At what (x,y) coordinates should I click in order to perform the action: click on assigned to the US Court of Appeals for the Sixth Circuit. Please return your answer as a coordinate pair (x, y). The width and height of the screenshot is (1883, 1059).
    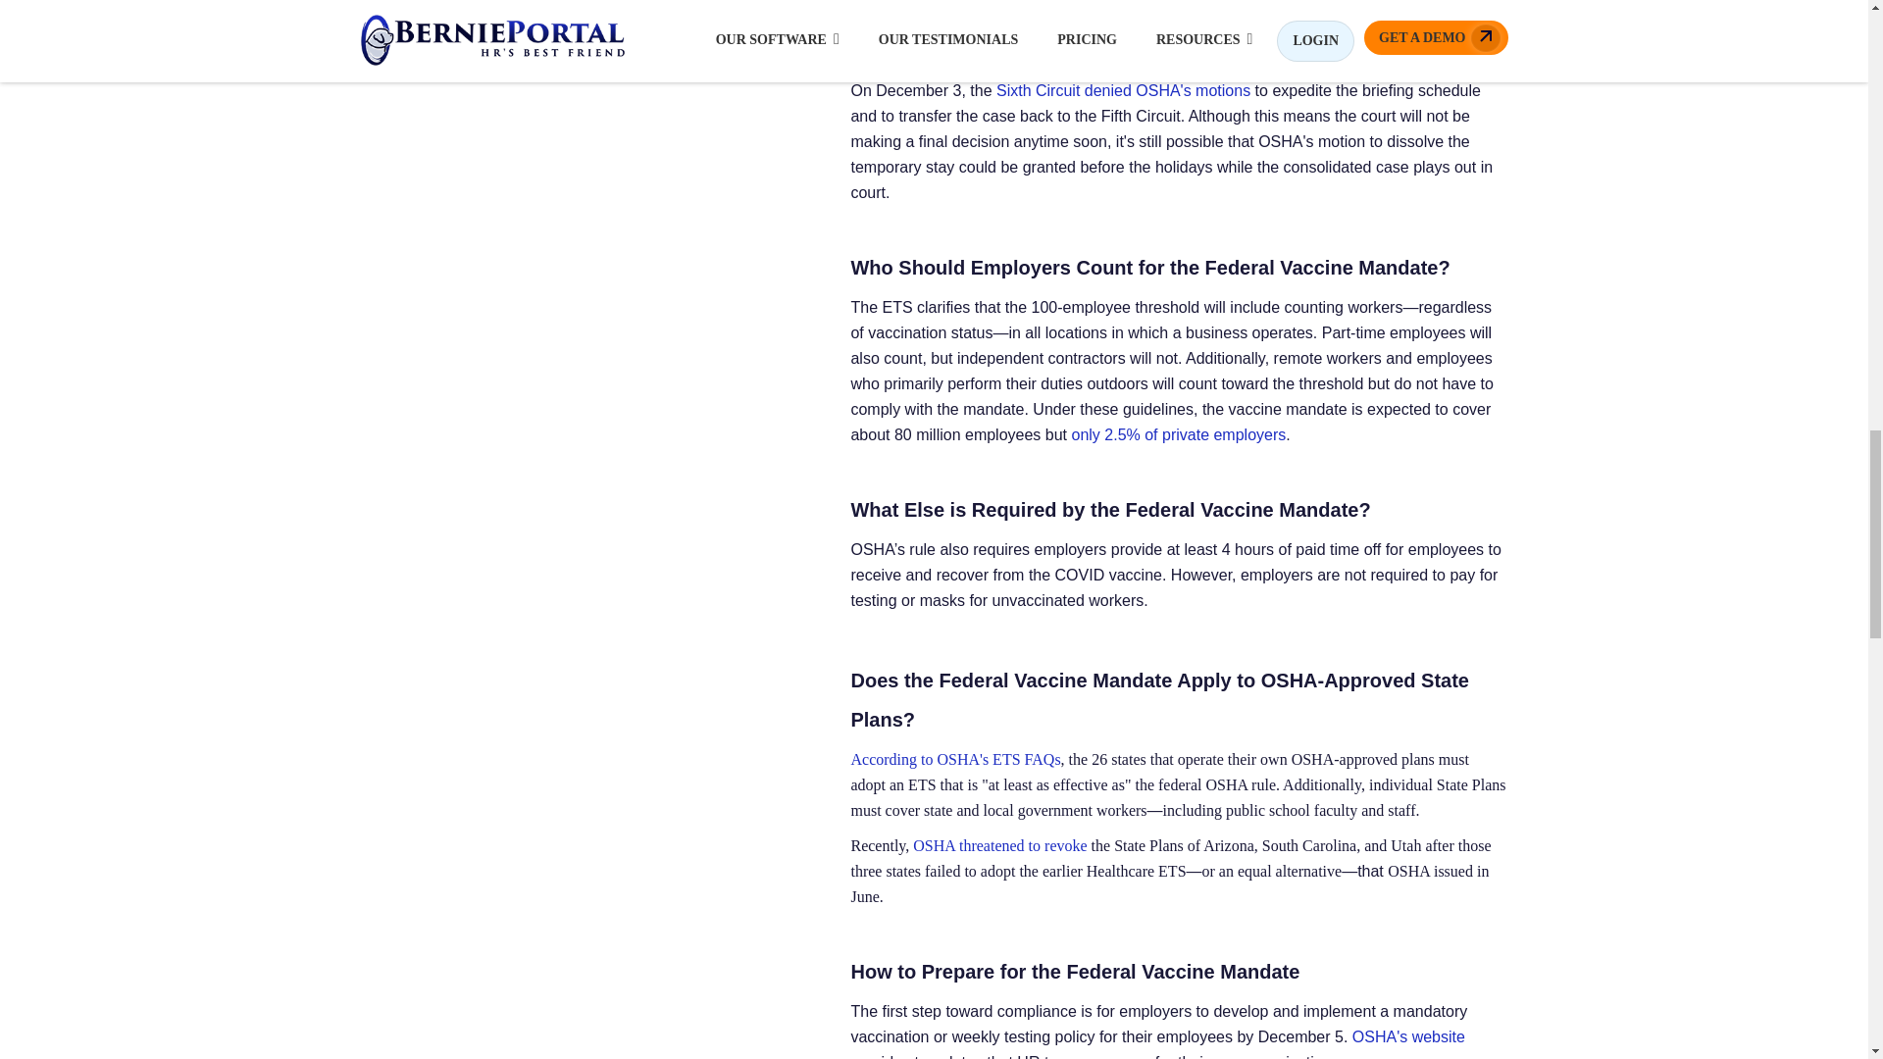
    Looking at the image, I should click on (1045, 29).